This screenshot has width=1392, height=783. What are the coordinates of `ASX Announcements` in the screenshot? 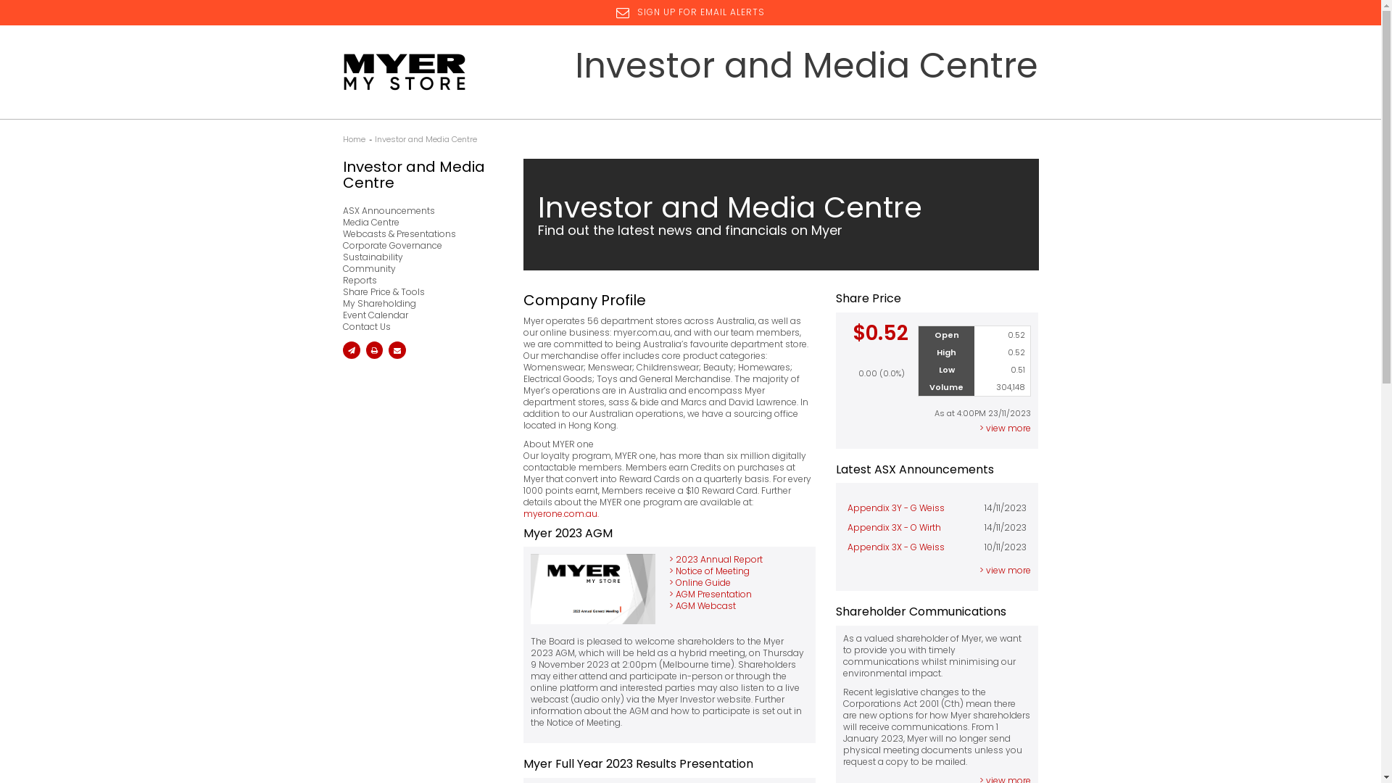 It's located at (419, 211).